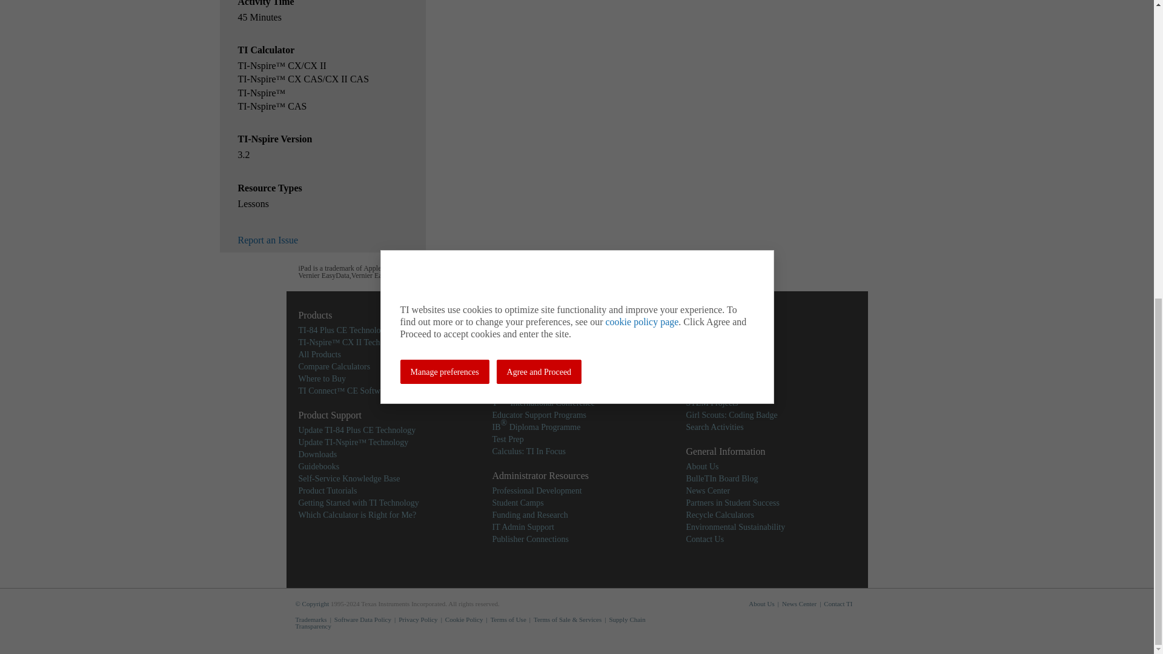  I want to click on Guidebooks, so click(319, 466).